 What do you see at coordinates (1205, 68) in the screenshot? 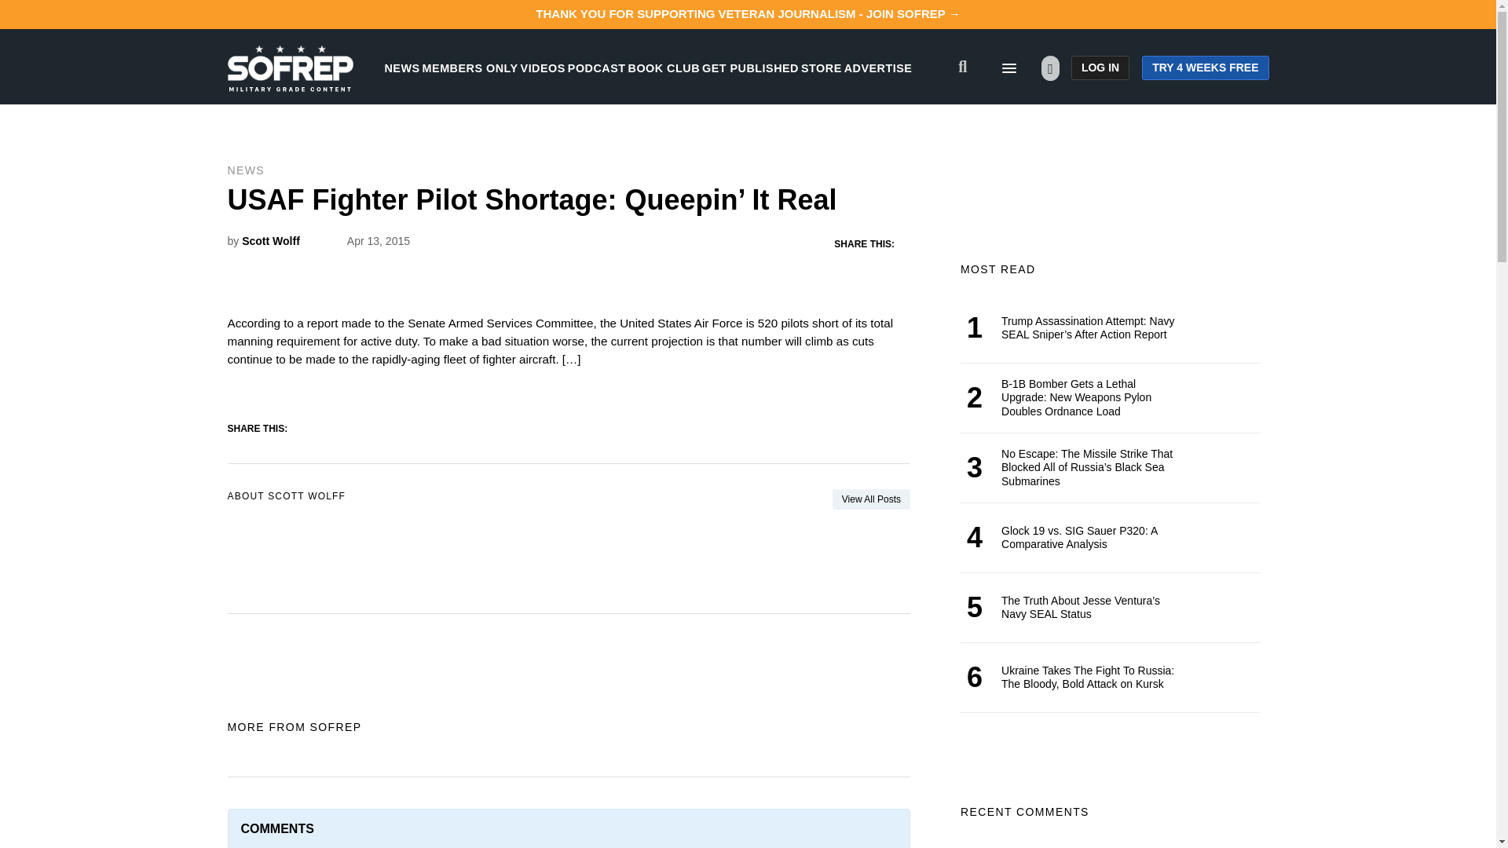
I see `TRY 4 WEEKS FREE` at bounding box center [1205, 68].